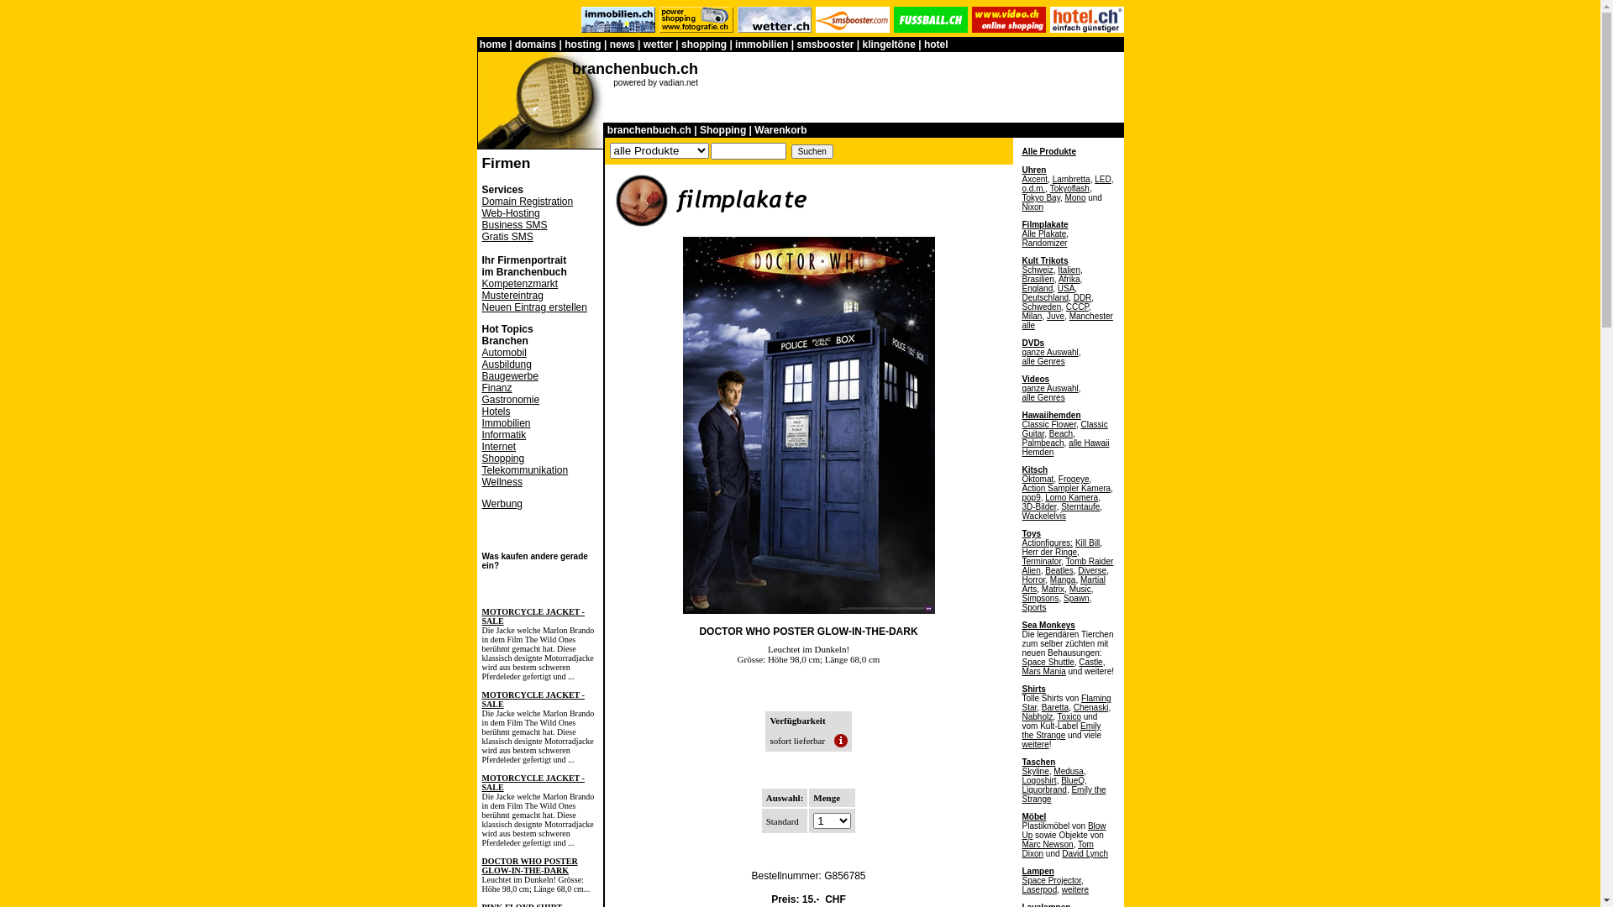  What do you see at coordinates (1047, 543) in the screenshot?
I see `Actionfigures:` at bounding box center [1047, 543].